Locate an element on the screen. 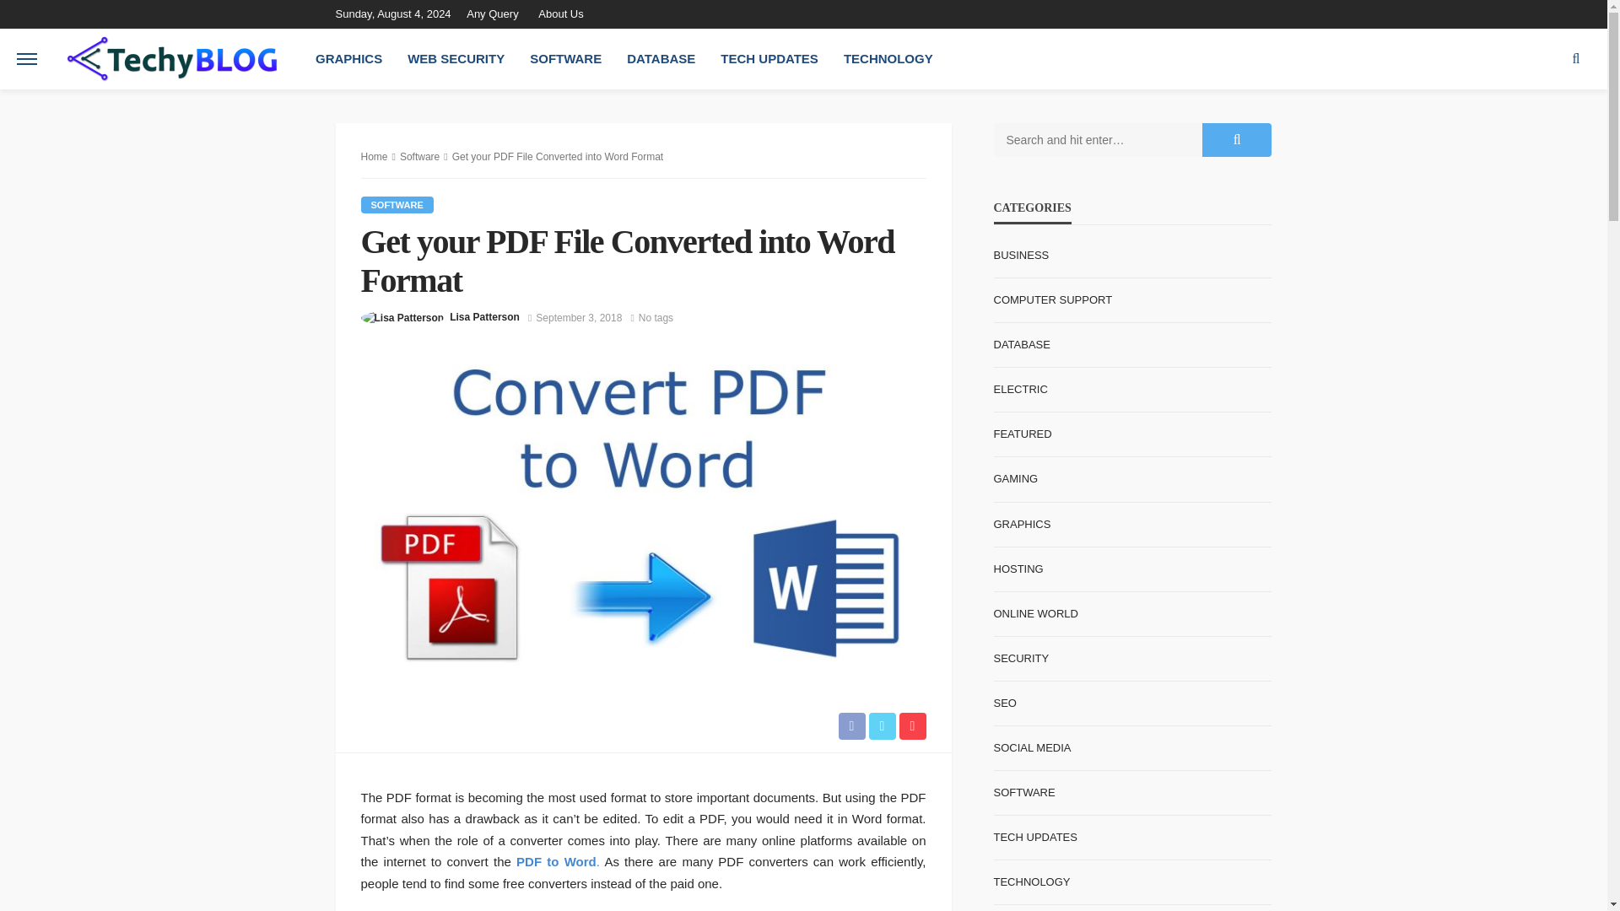  Lisa Patterson is located at coordinates (484, 317).